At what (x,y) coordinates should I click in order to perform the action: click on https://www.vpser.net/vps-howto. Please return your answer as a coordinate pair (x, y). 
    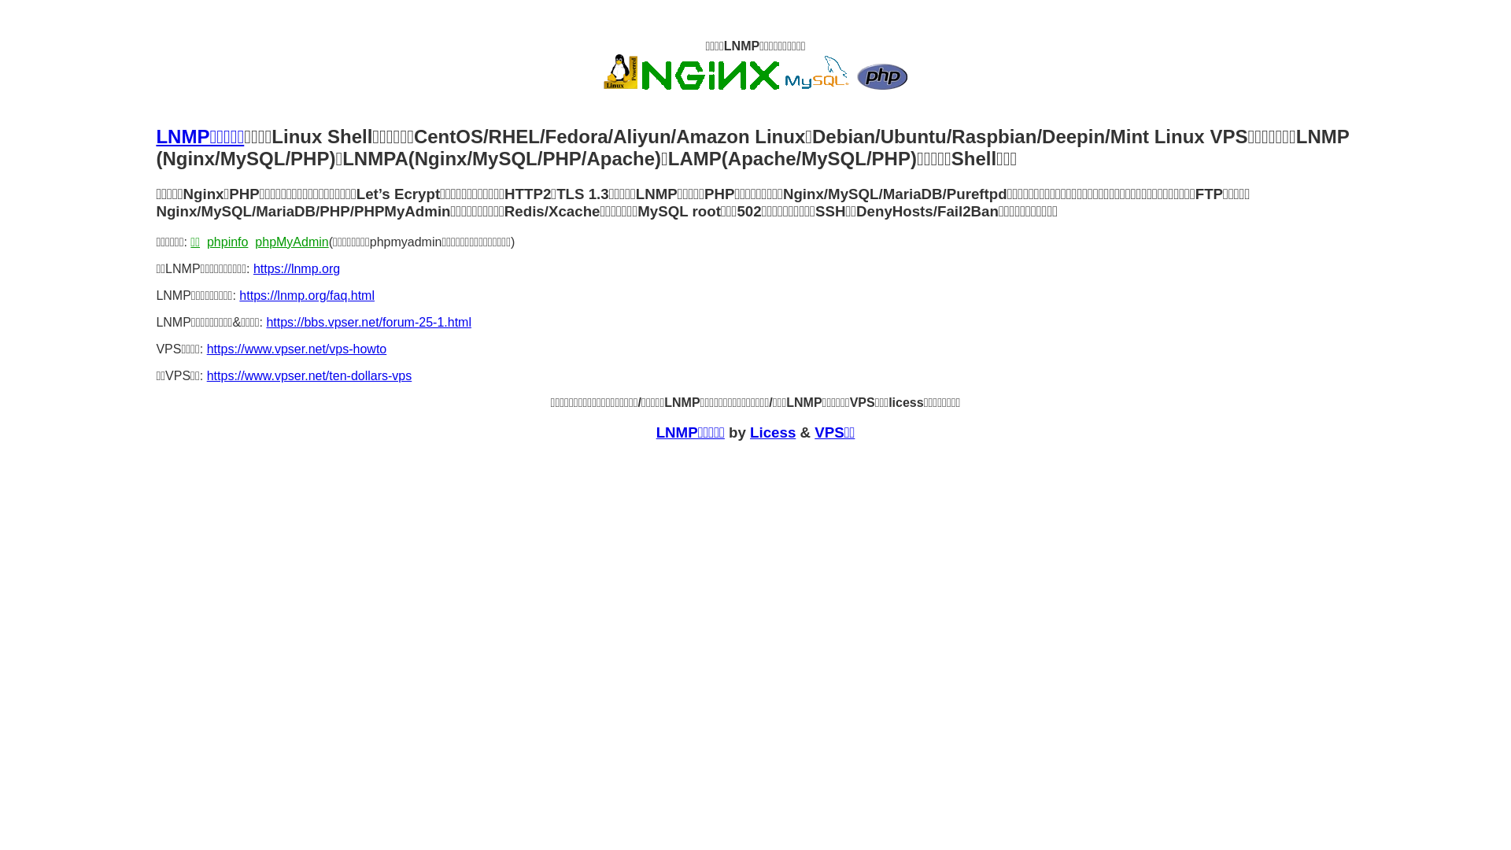
    Looking at the image, I should click on (297, 349).